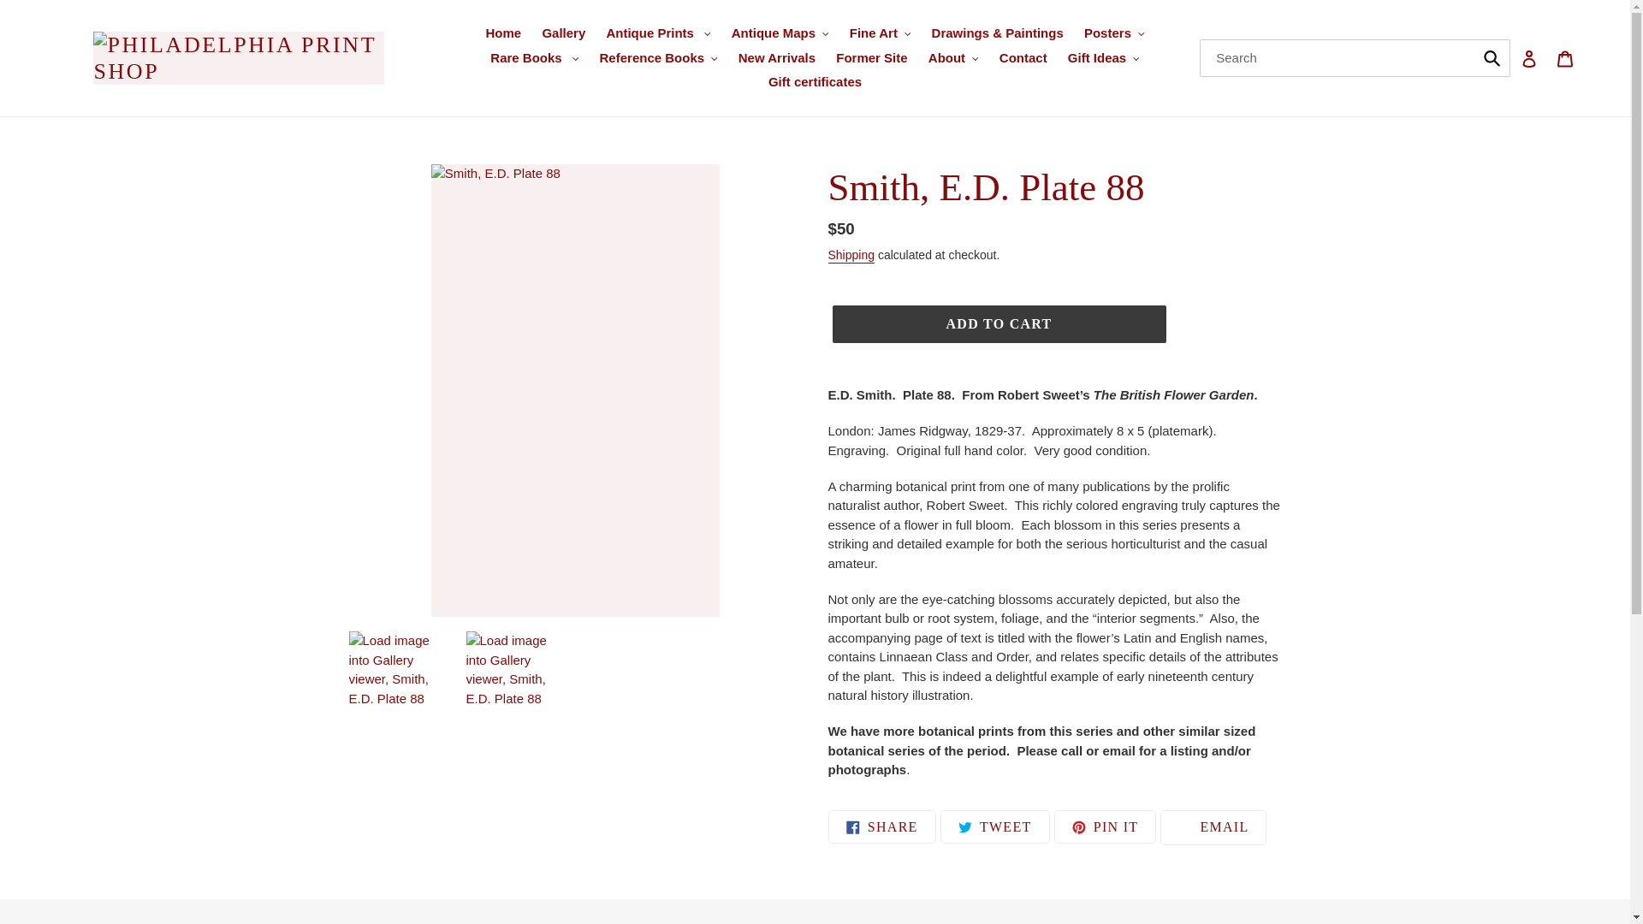 This screenshot has height=924, width=1643. What do you see at coordinates (563, 33) in the screenshot?
I see `Gallery` at bounding box center [563, 33].